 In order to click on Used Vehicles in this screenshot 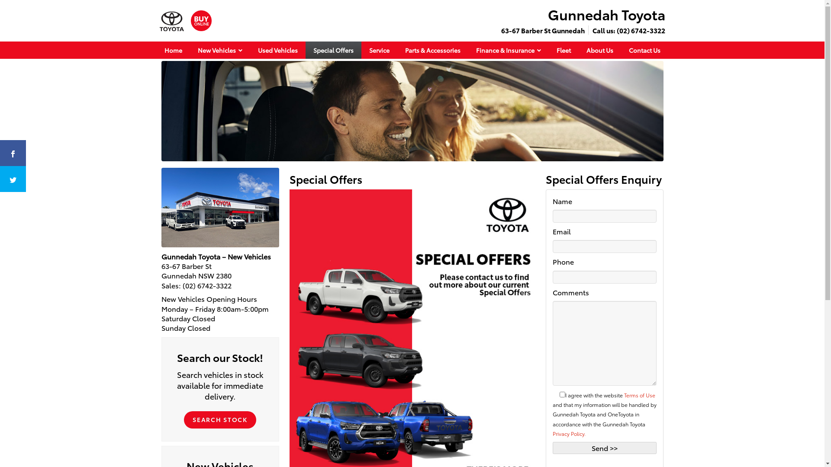, I will do `click(278, 50)`.